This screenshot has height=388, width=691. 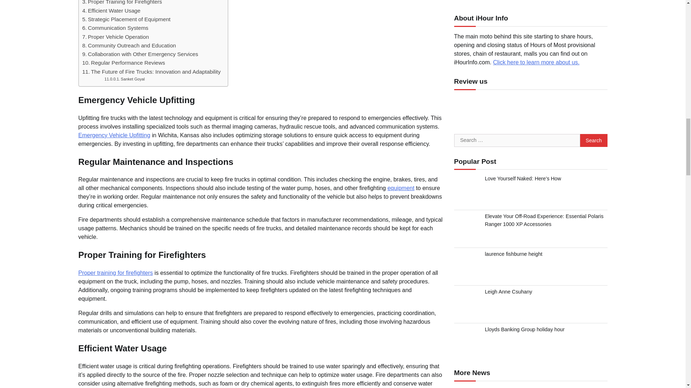 I want to click on The Future of Fire Trucks: Innovation and Adaptability, so click(x=151, y=71).